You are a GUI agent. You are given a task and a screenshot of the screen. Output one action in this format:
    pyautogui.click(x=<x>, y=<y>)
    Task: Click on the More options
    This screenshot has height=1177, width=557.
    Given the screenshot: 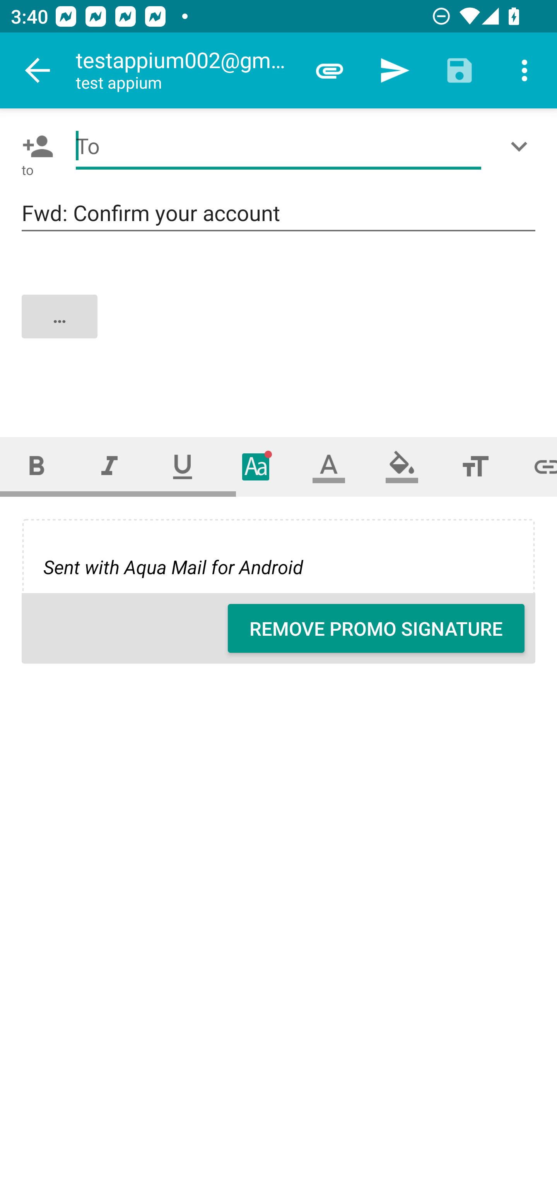 What is the action you would take?
    pyautogui.click(x=525, y=70)
    